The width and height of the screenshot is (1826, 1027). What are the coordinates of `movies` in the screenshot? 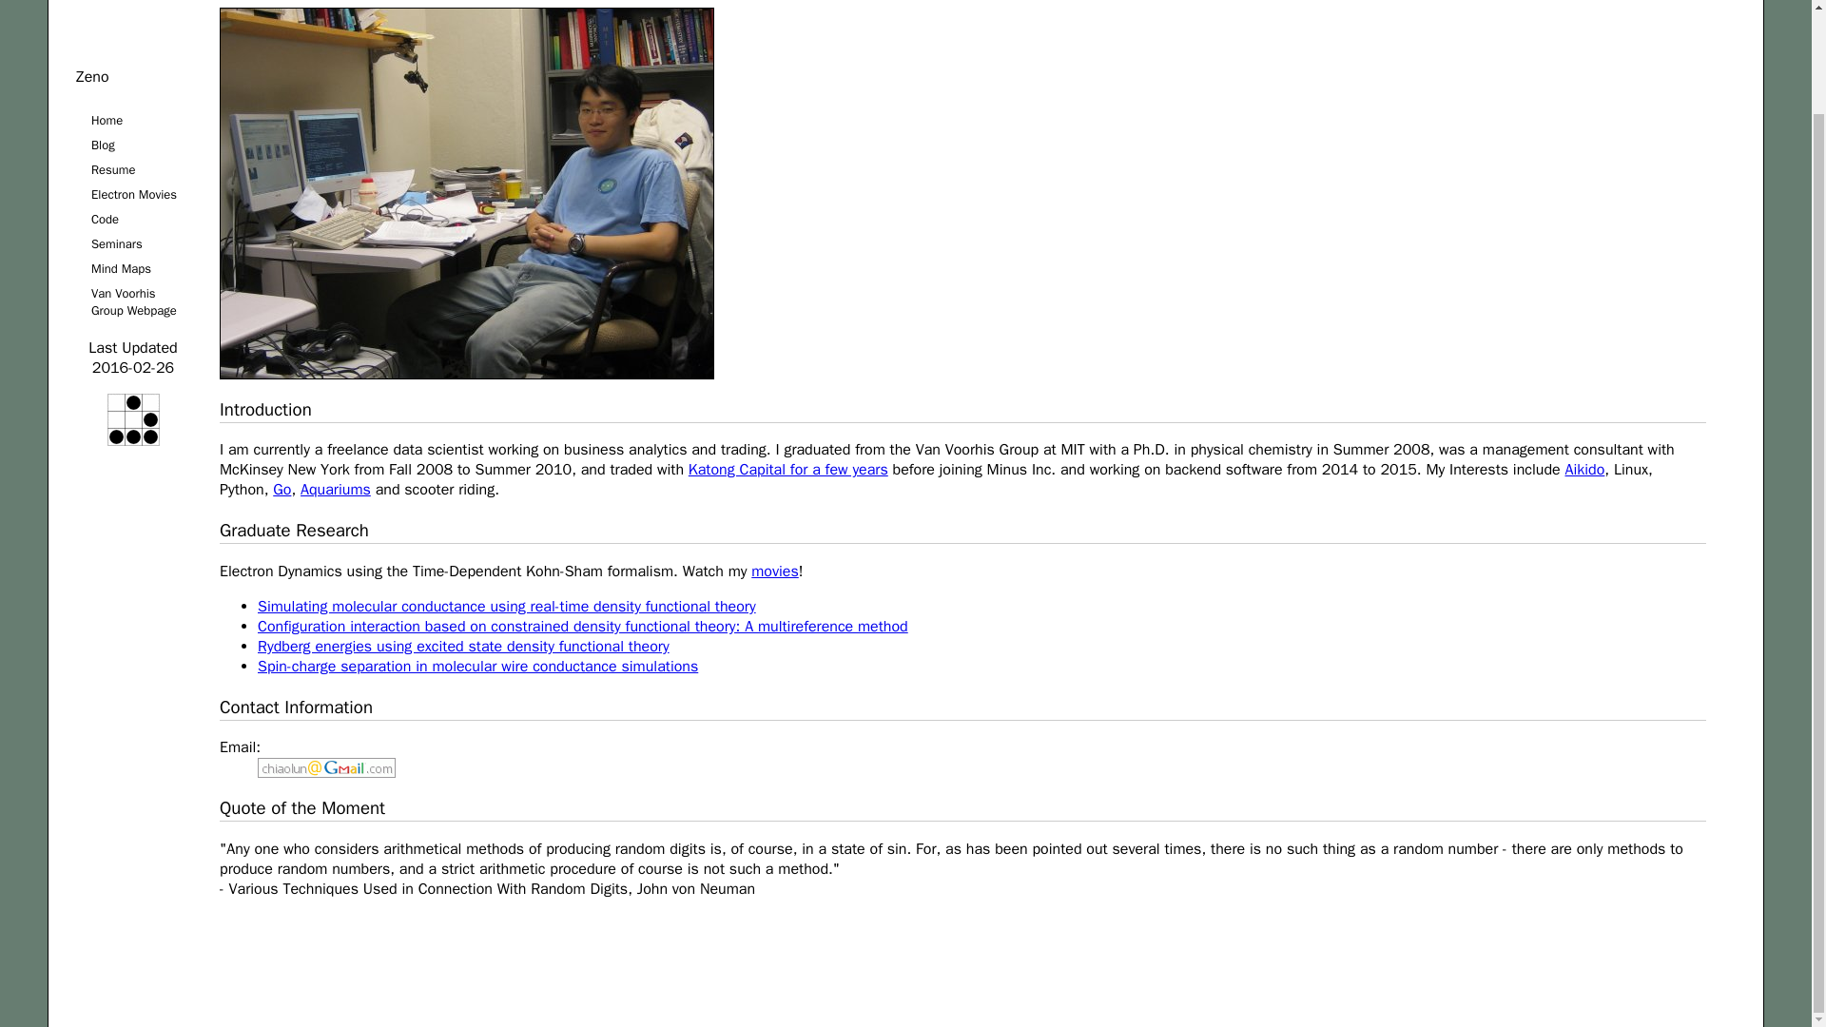 It's located at (774, 571).